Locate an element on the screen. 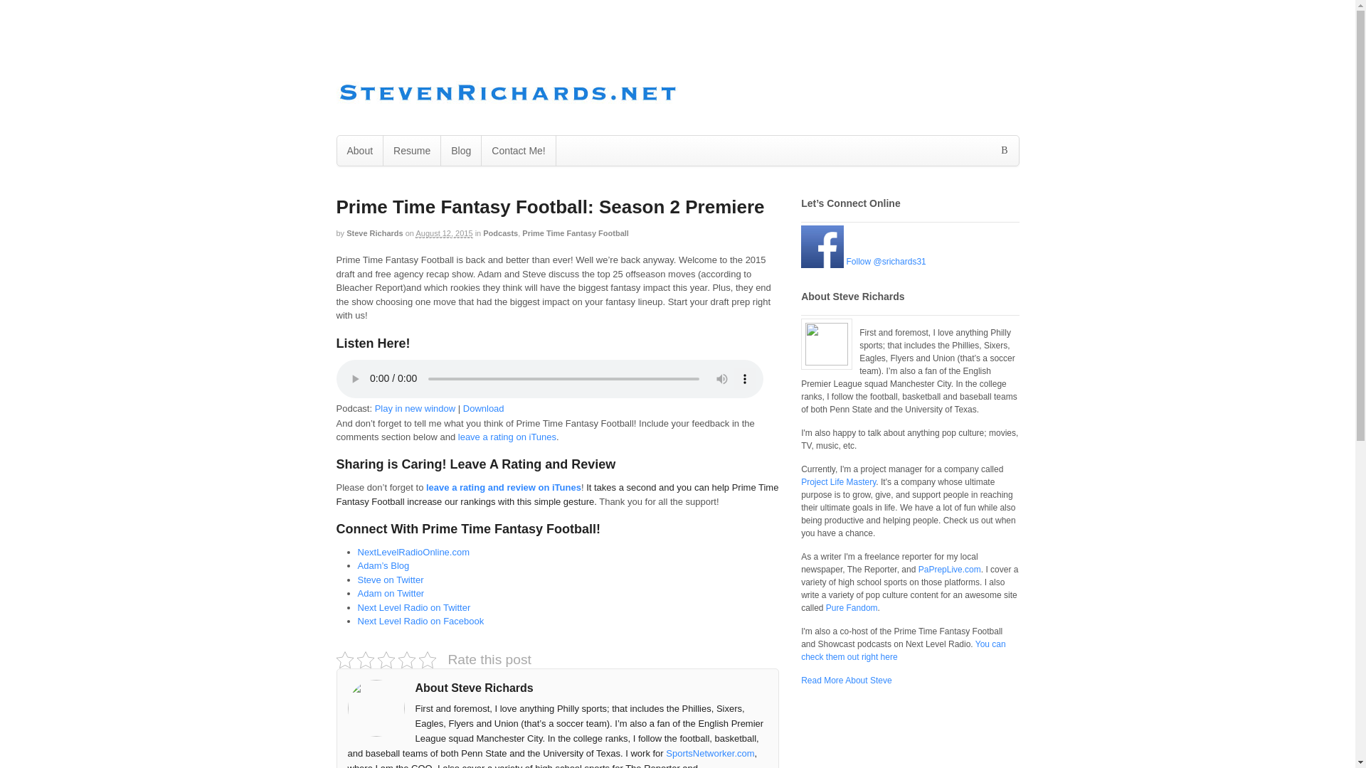 The image size is (1366, 768). Resume is located at coordinates (411, 151).